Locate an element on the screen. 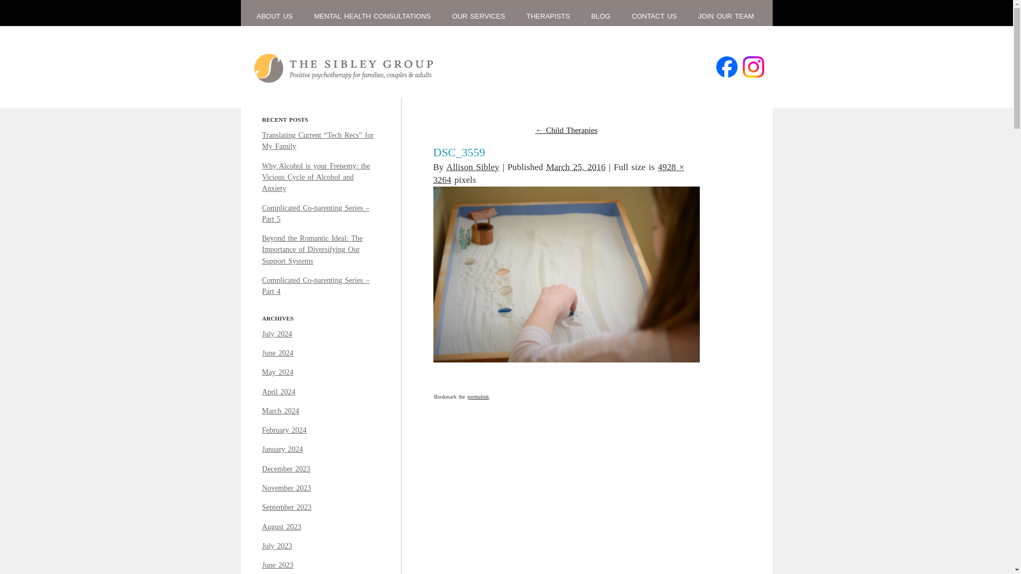  View all posts by Allison Sibley is located at coordinates (472, 166).